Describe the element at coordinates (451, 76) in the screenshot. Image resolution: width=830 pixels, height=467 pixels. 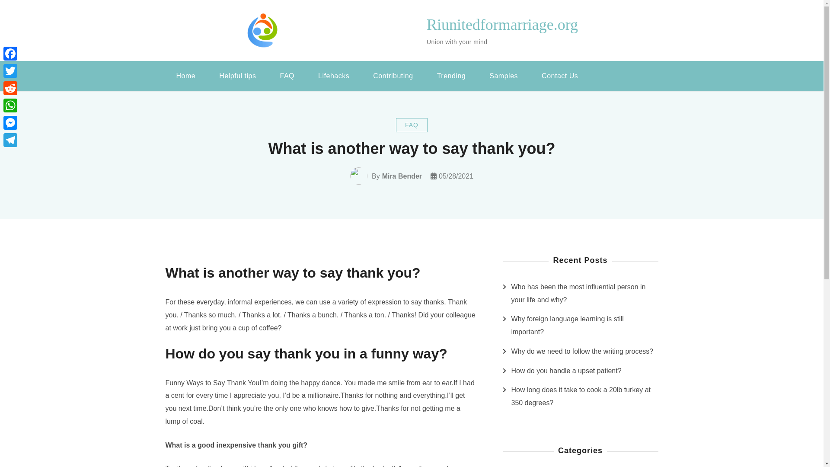
I see `Trending` at that location.